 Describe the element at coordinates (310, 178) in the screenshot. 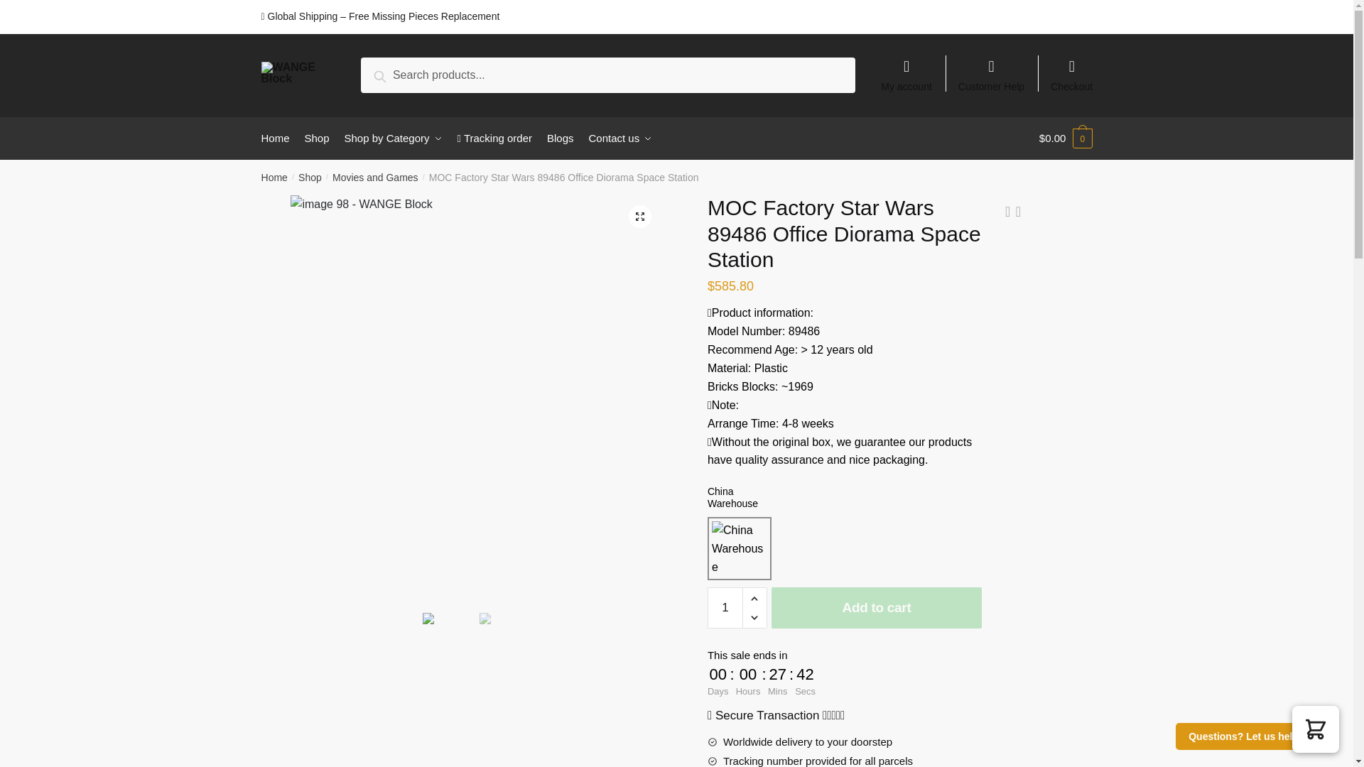

I see `Shop` at that location.